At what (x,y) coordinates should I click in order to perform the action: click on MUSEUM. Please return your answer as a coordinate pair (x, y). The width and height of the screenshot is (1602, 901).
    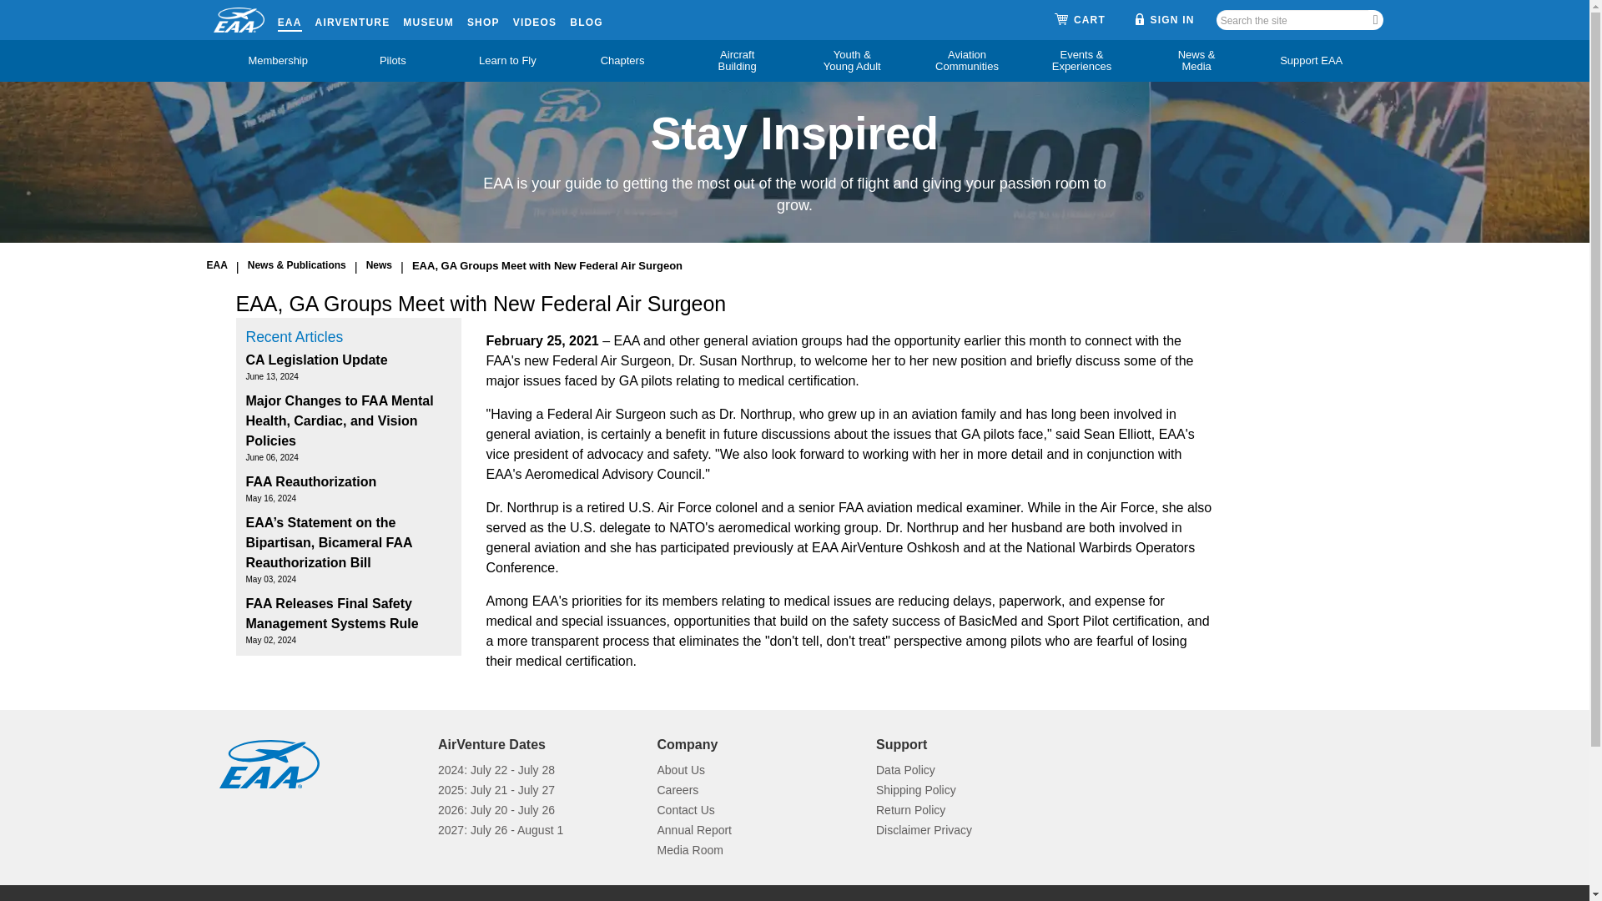
    Looking at the image, I should click on (428, 19).